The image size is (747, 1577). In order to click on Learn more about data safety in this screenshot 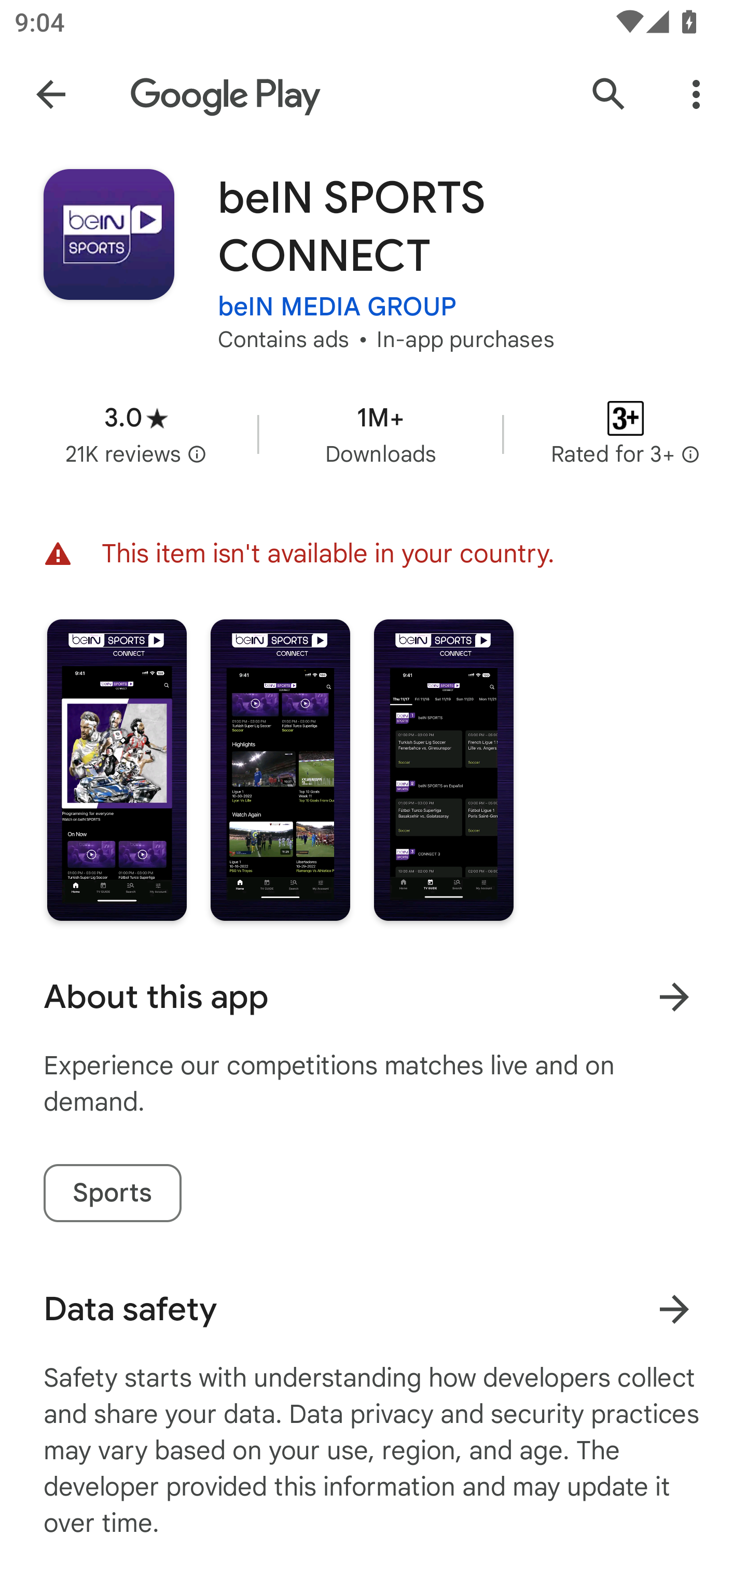, I will do `click(674, 1309)`.